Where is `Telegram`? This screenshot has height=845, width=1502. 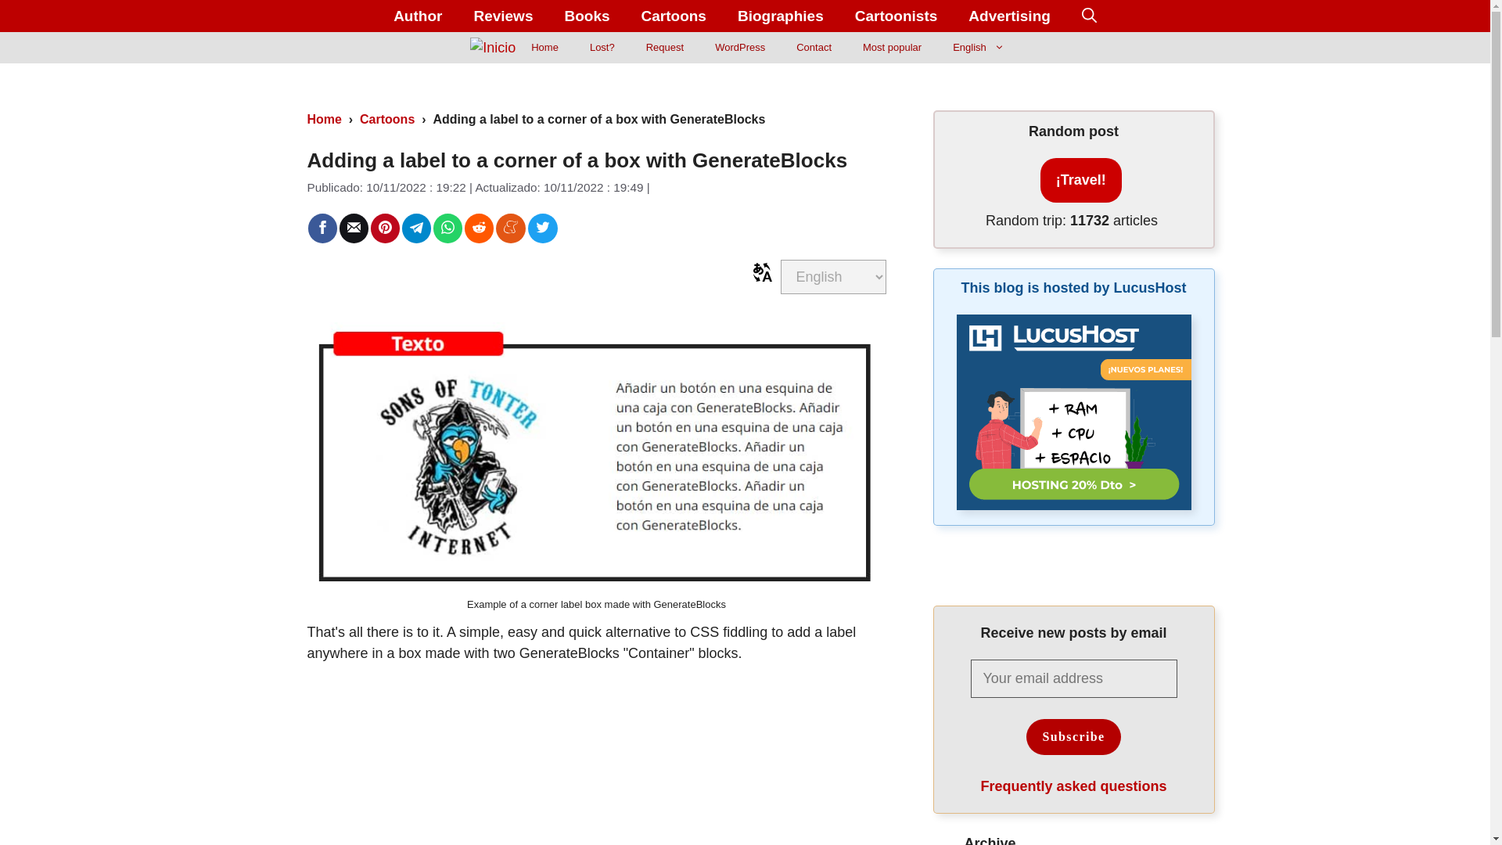
Telegram is located at coordinates (416, 227).